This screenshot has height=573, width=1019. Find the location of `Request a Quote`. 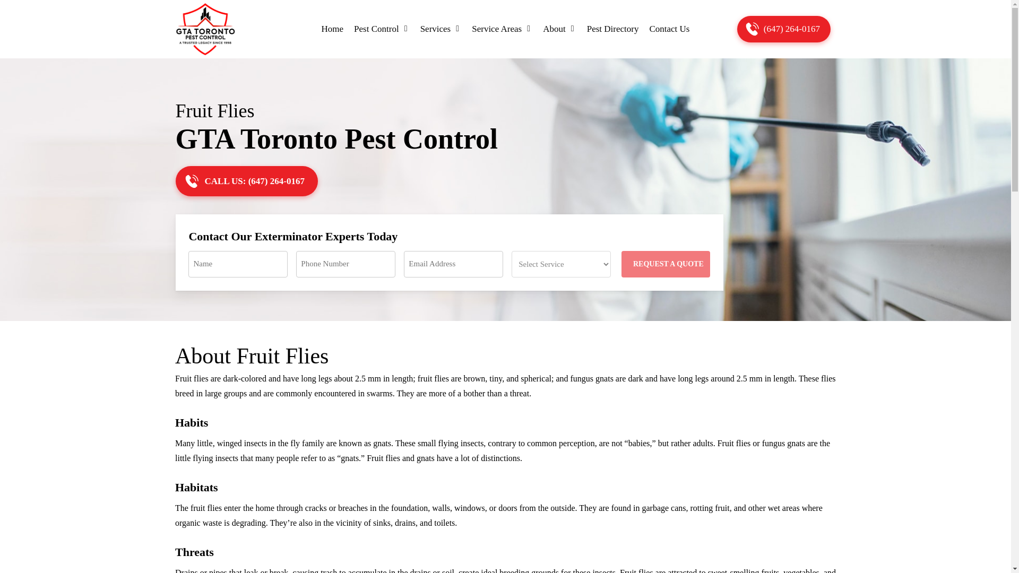

Request a Quote is located at coordinates (666, 264).